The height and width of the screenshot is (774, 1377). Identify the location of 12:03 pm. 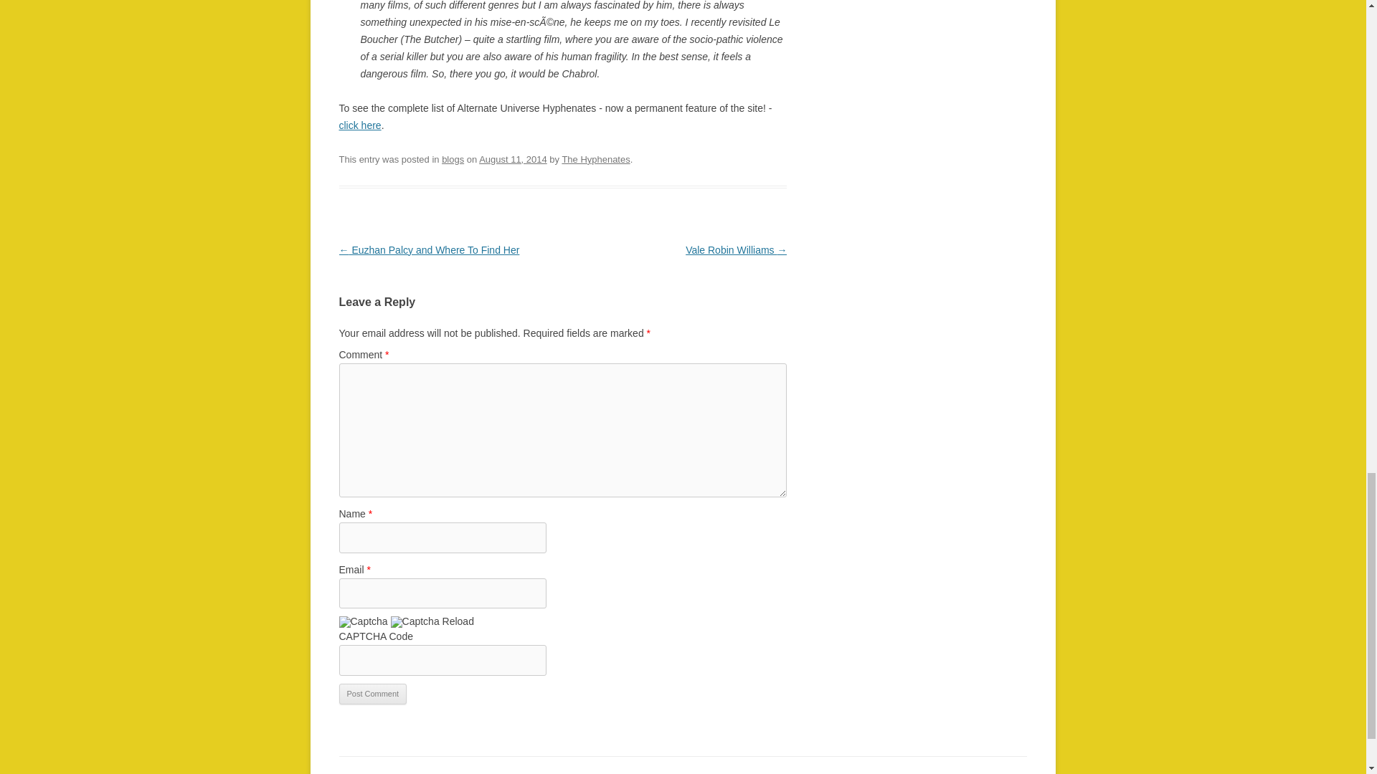
(513, 159).